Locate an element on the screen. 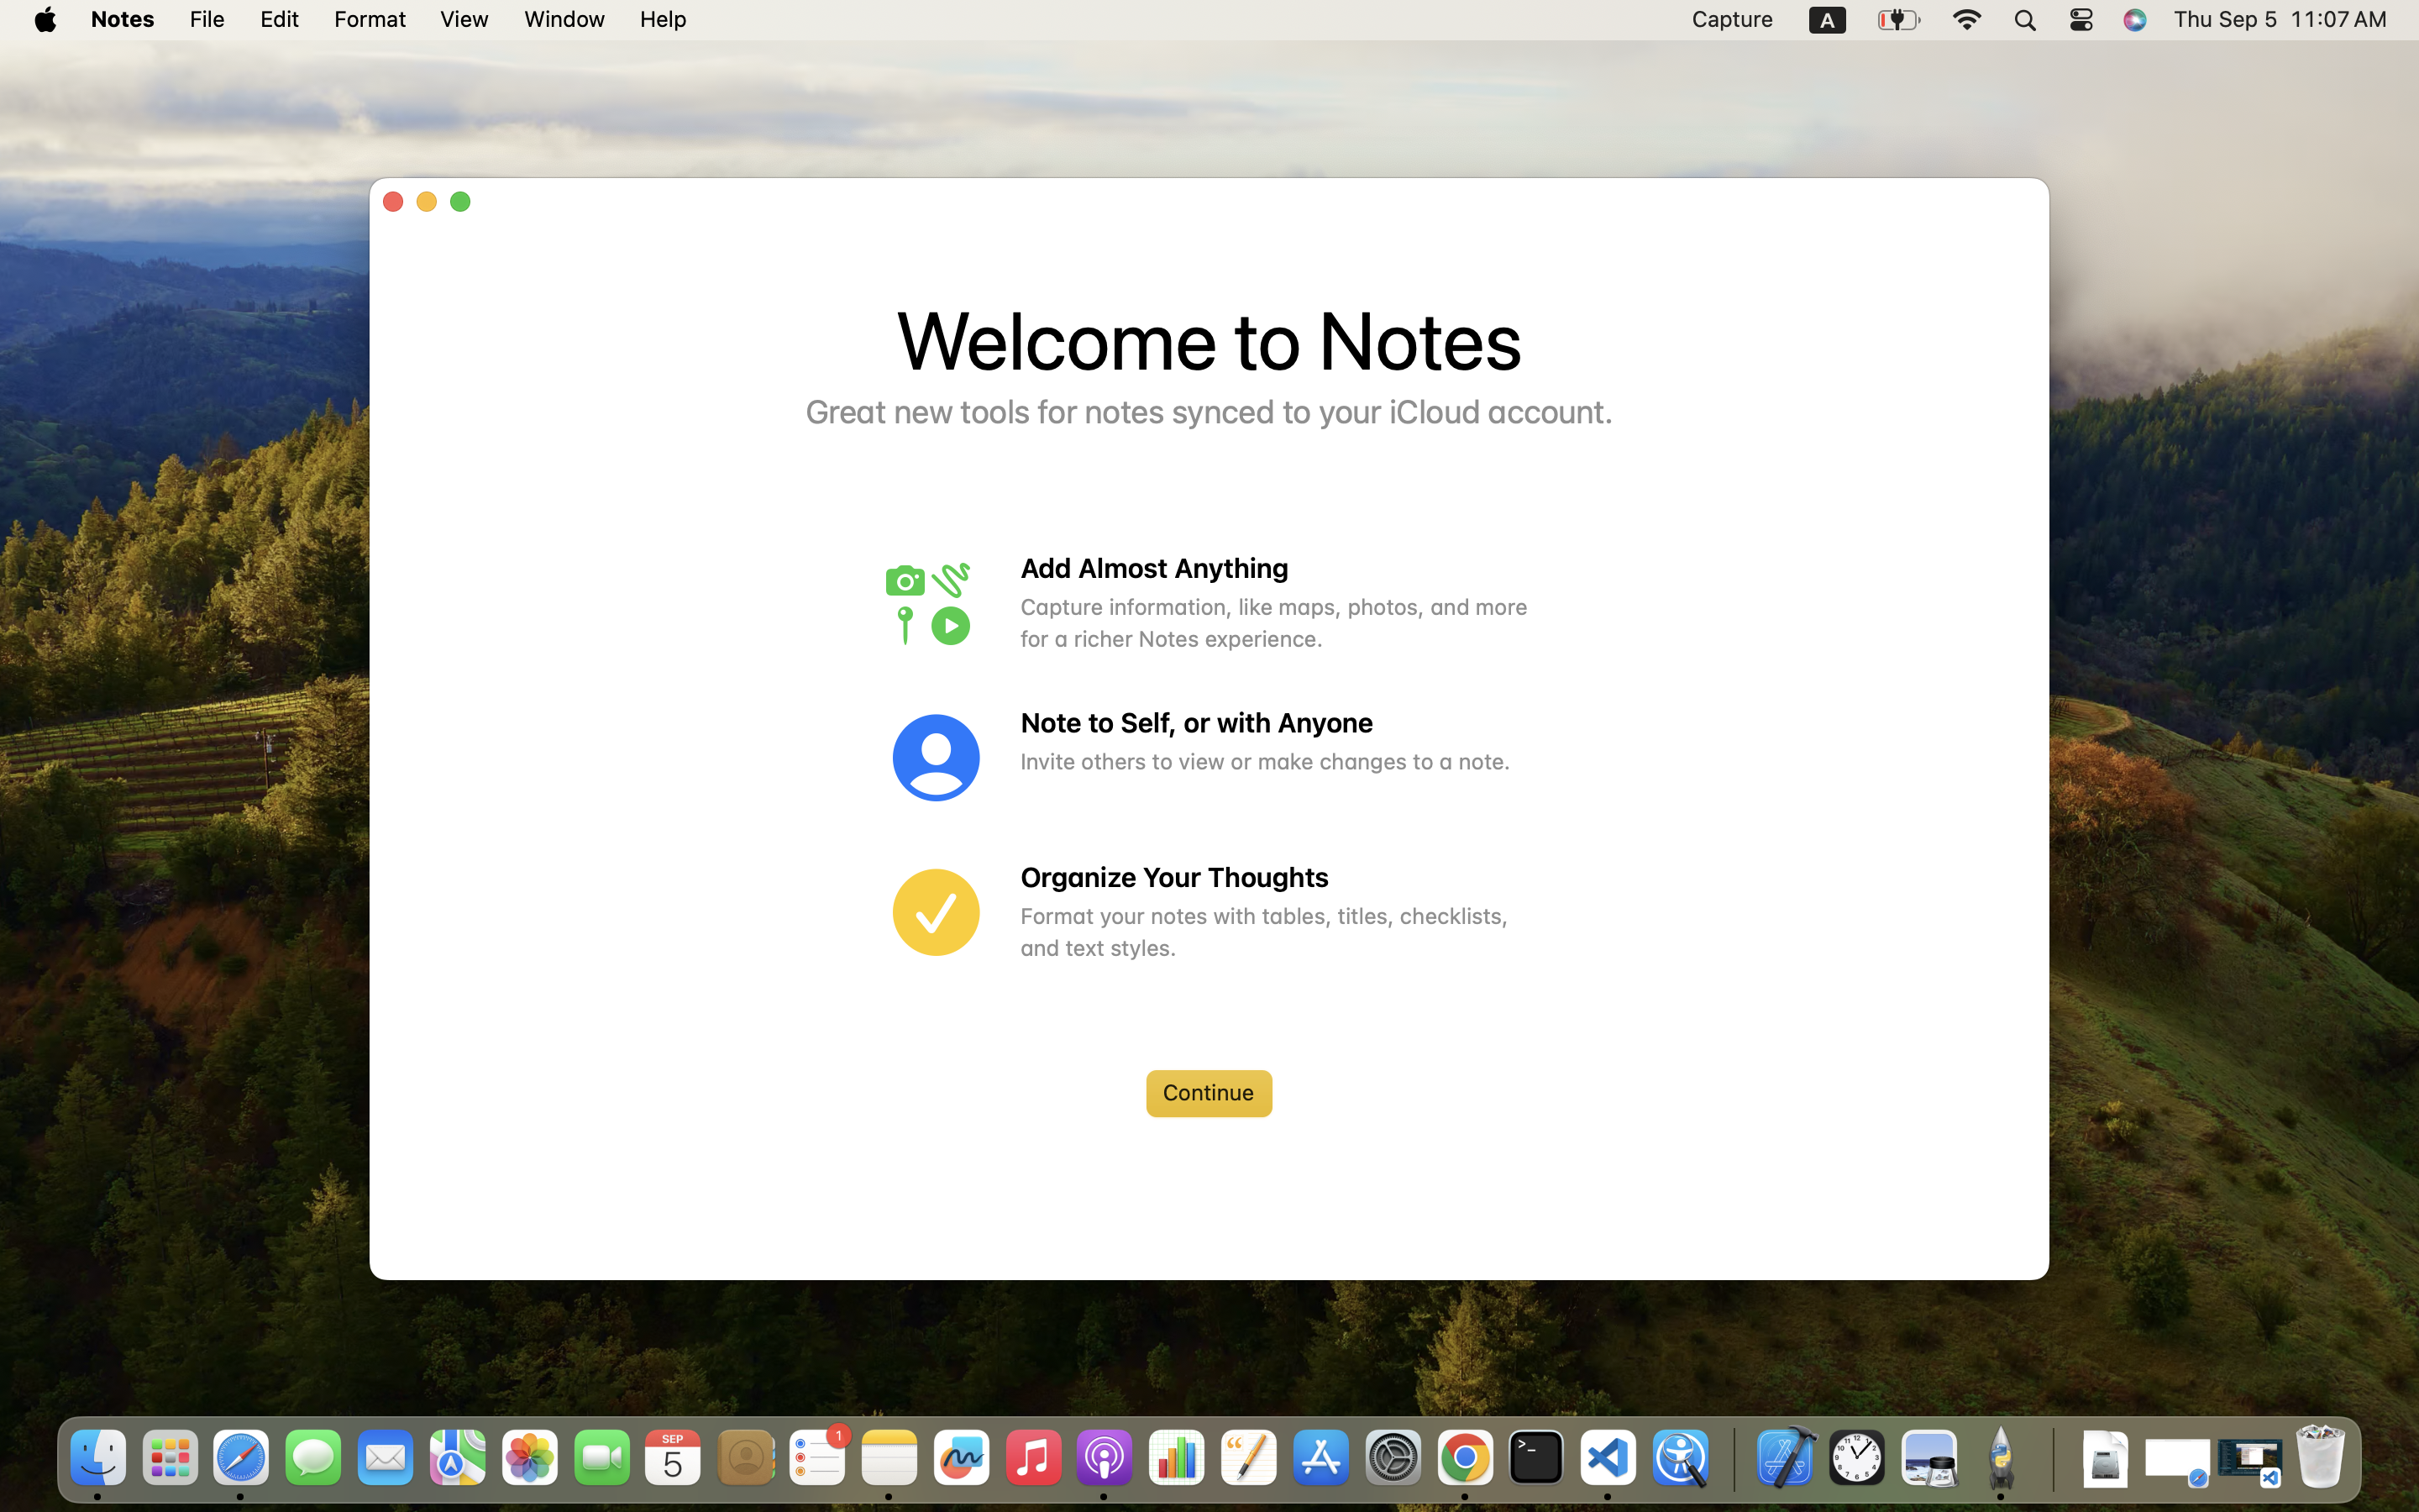  Welcome to Notes is located at coordinates (1209, 339).